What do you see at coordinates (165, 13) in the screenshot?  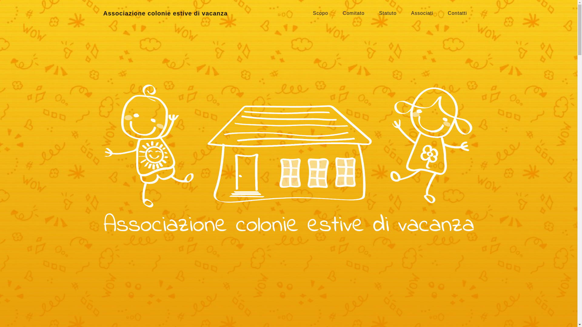 I see `Associazione colonie estive di vacanza` at bounding box center [165, 13].